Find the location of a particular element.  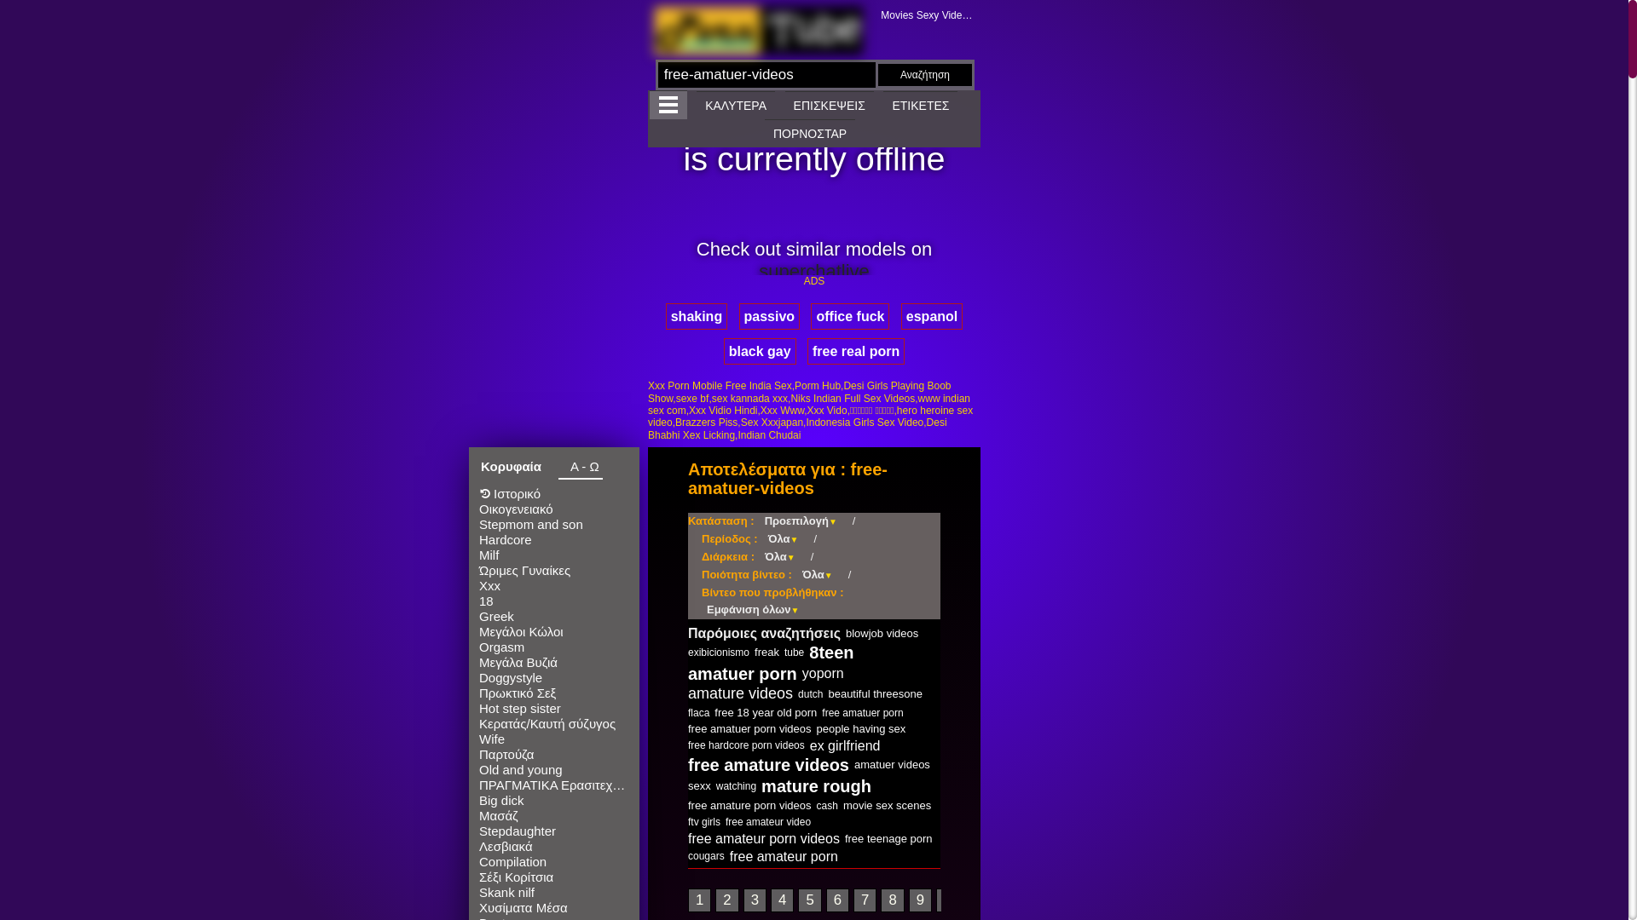

18 is located at coordinates (554, 601).